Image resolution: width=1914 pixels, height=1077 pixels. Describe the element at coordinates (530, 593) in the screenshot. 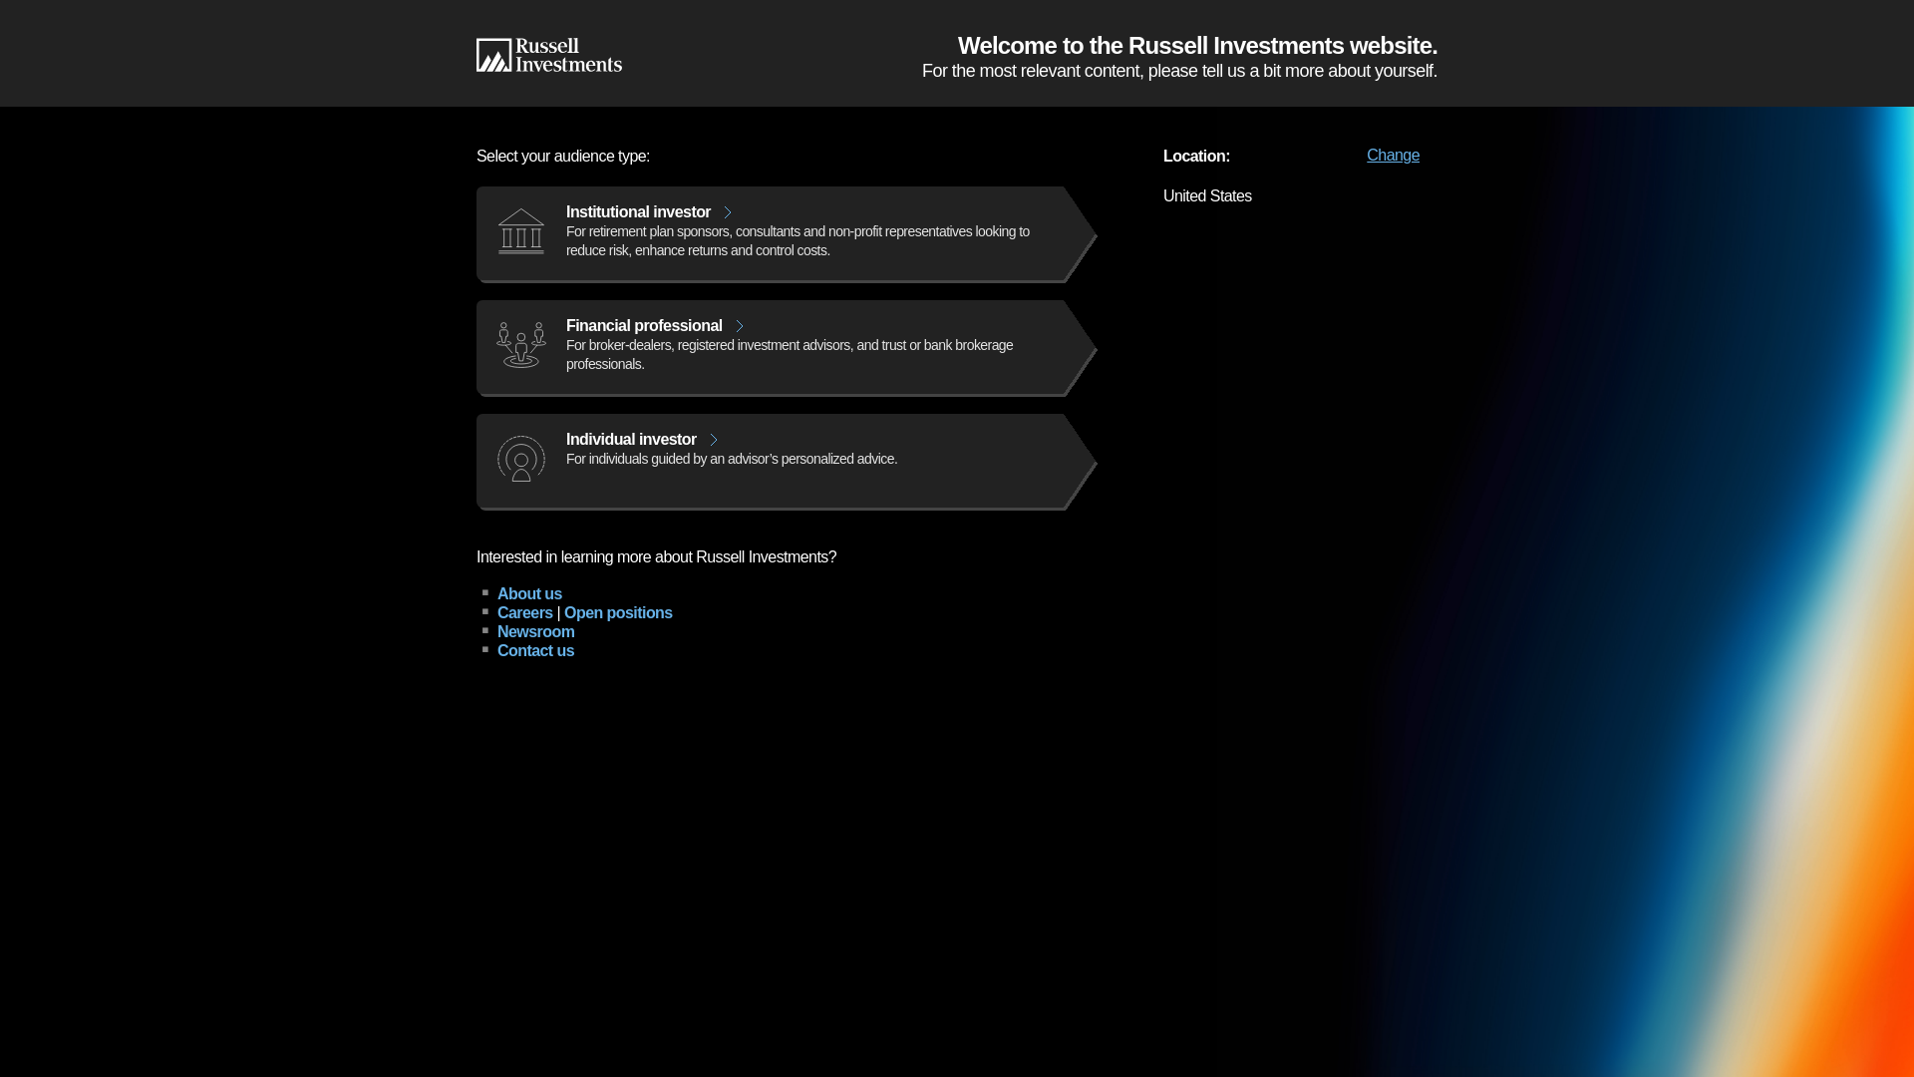

I see `About us` at that location.